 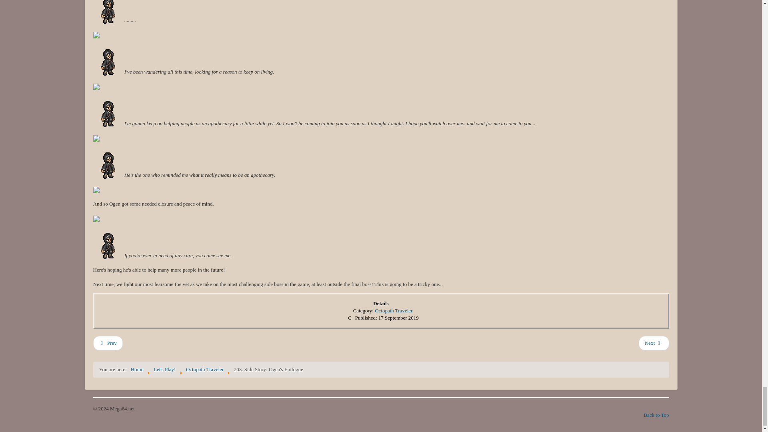 I want to click on Back to Top, so click(x=656, y=415).